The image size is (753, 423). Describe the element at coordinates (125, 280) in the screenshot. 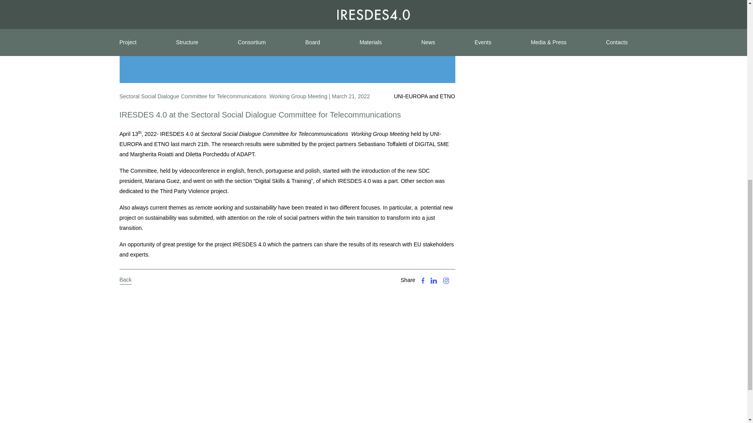

I see `Back` at that location.